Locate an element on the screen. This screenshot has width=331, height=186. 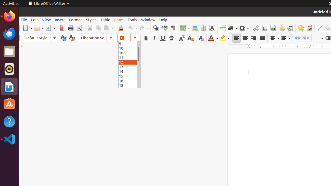
Italic is located at coordinates (154, 38).